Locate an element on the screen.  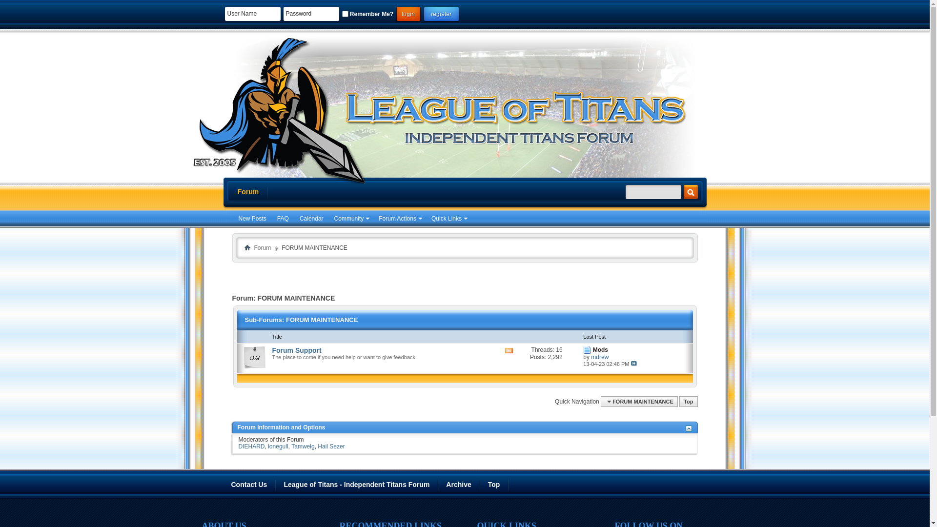
Tamwelg is located at coordinates (303, 446).